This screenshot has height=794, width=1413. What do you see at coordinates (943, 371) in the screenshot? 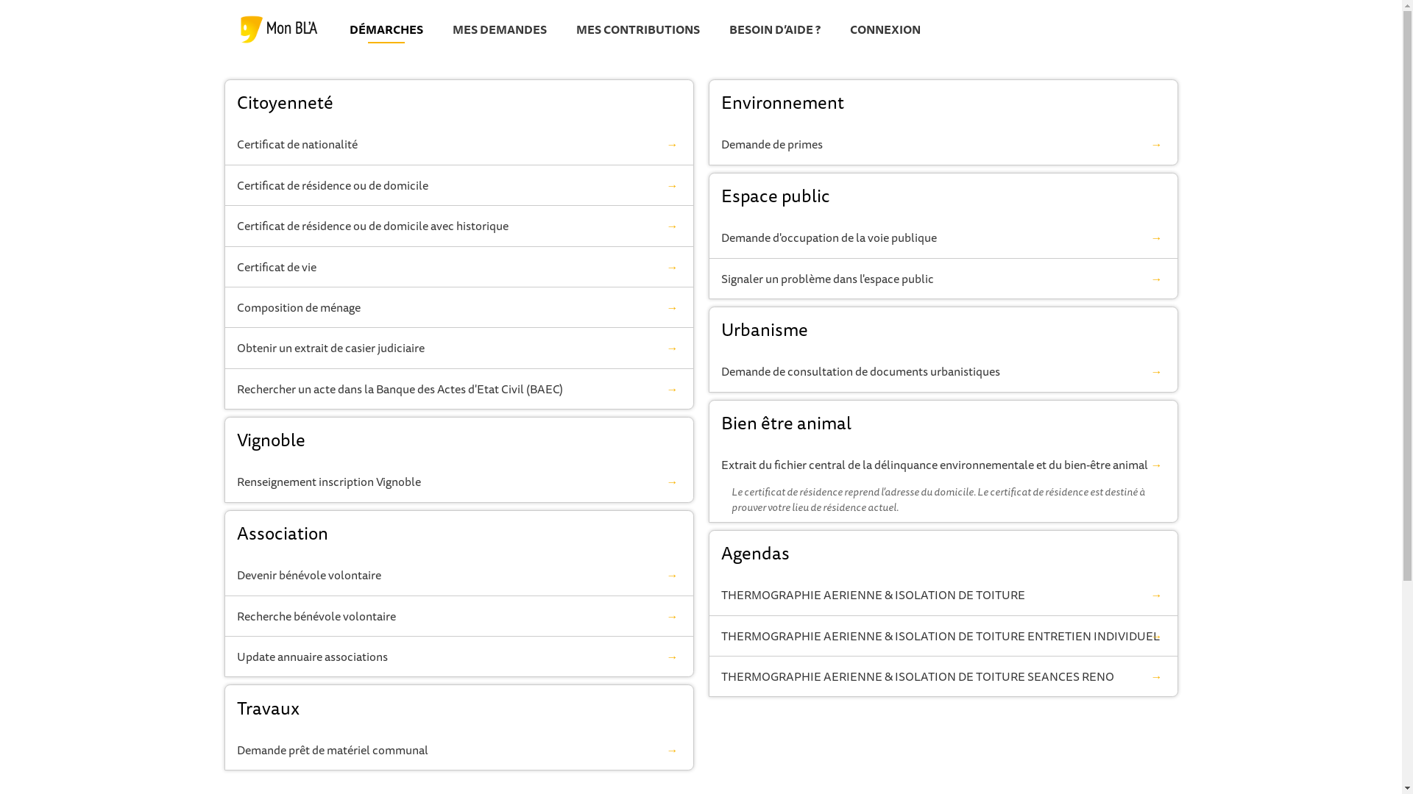
I see `Demande de consultation de documents urbanistiques` at bounding box center [943, 371].